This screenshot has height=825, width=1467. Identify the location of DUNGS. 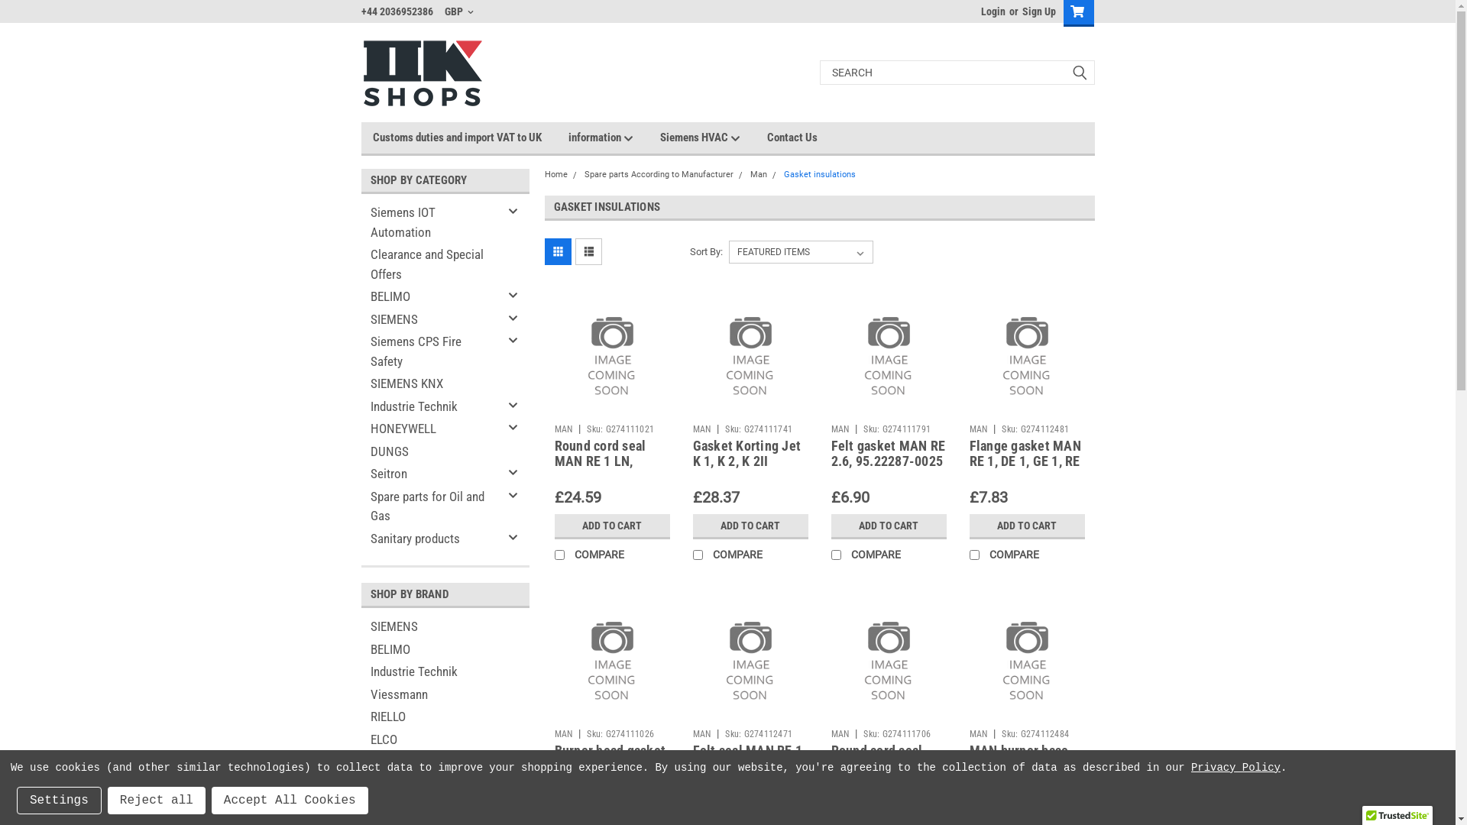
(445, 762).